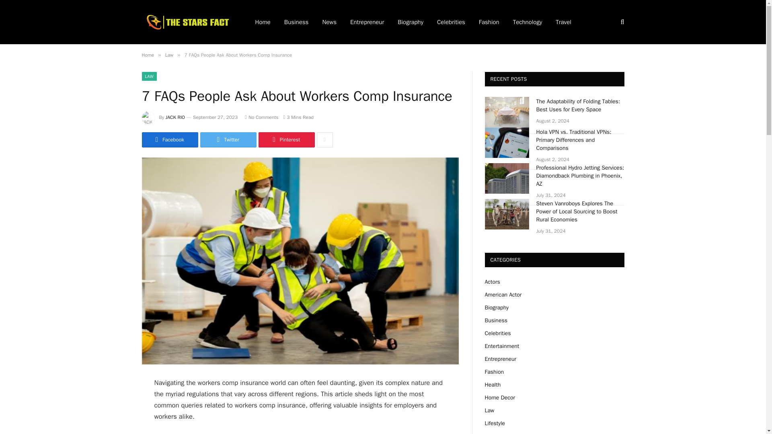 The image size is (772, 434). What do you see at coordinates (187, 22) in the screenshot?
I see `The Stars Fact` at bounding box center [187, 22].